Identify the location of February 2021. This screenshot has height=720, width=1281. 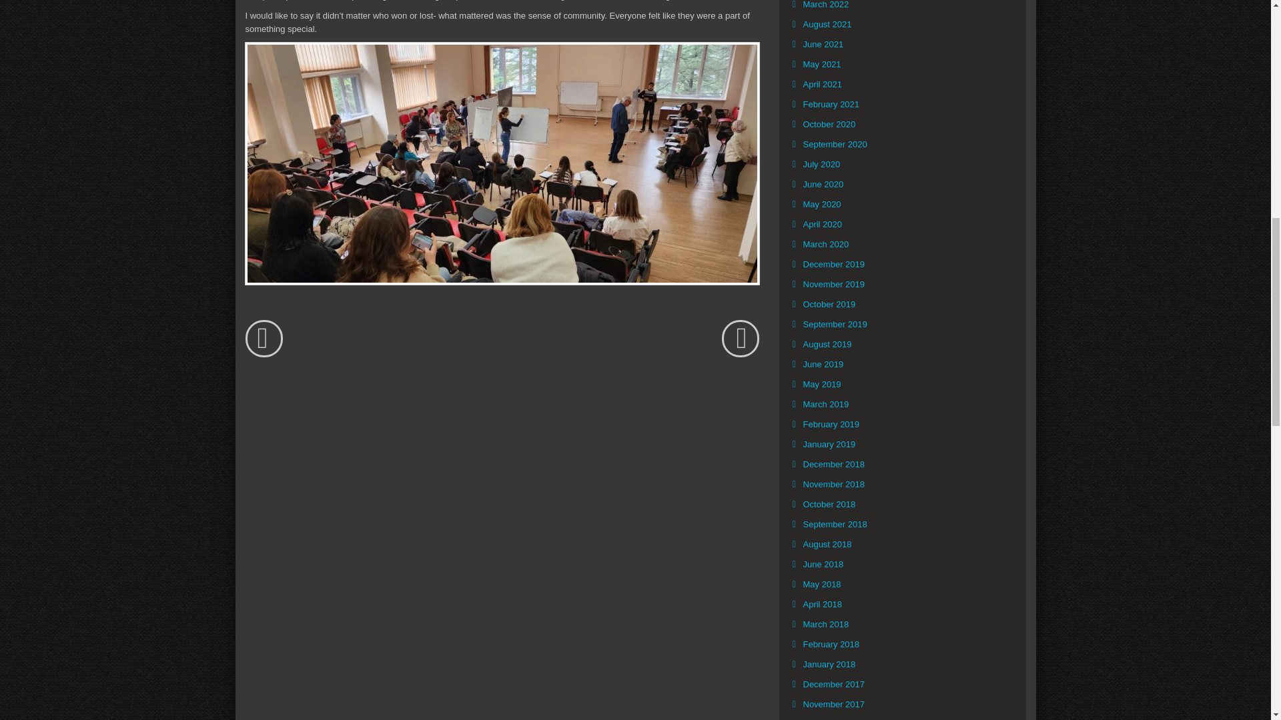
(831, 104).